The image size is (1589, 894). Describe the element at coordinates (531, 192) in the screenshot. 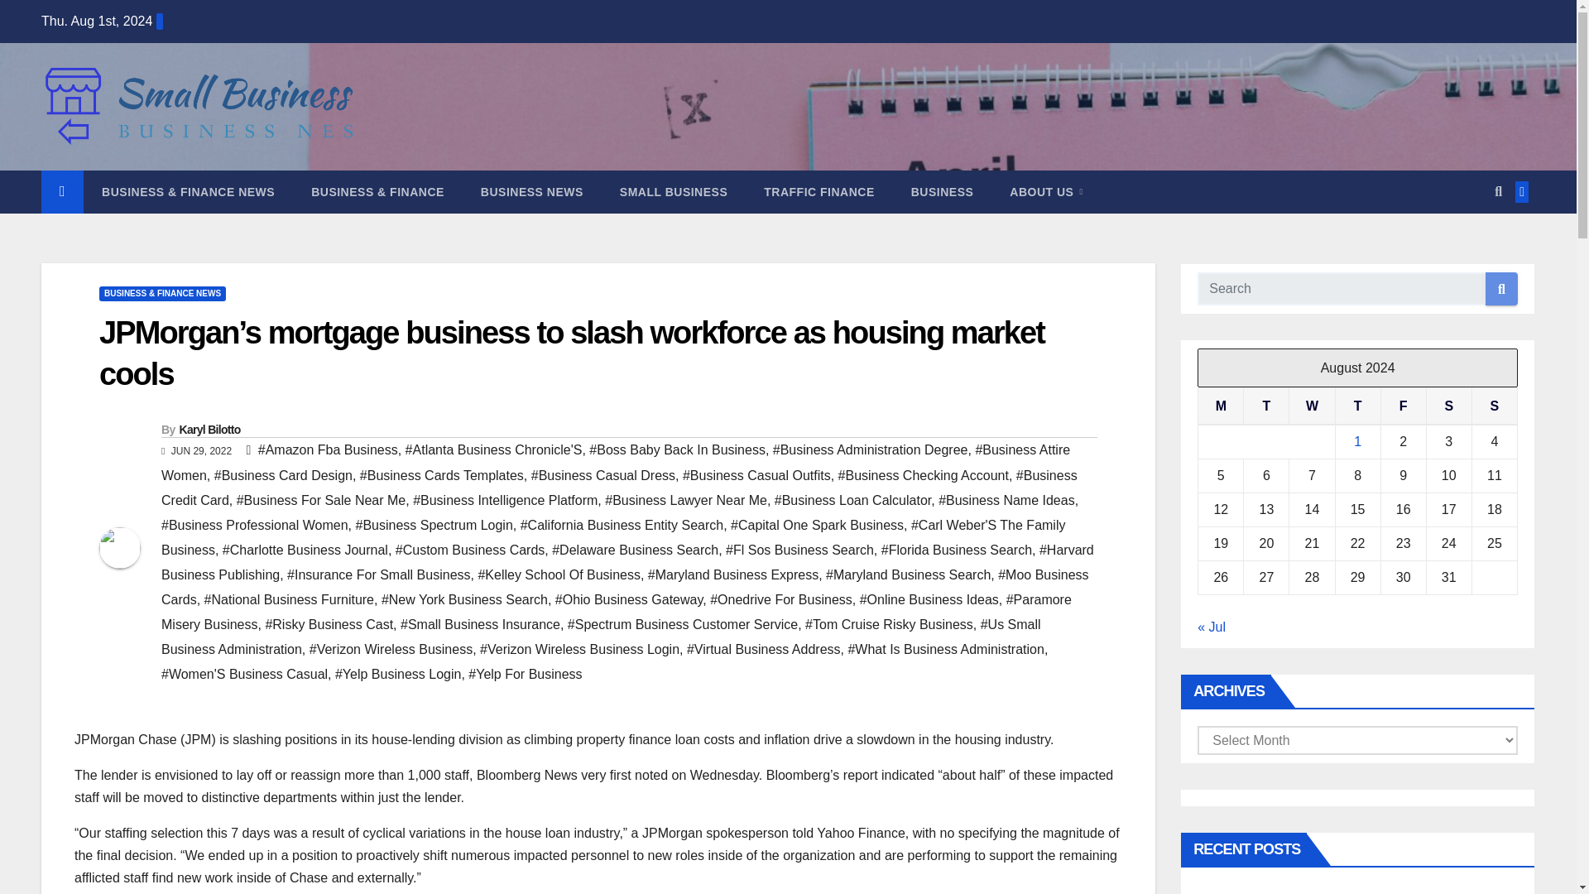

I see `Business News` at that location.